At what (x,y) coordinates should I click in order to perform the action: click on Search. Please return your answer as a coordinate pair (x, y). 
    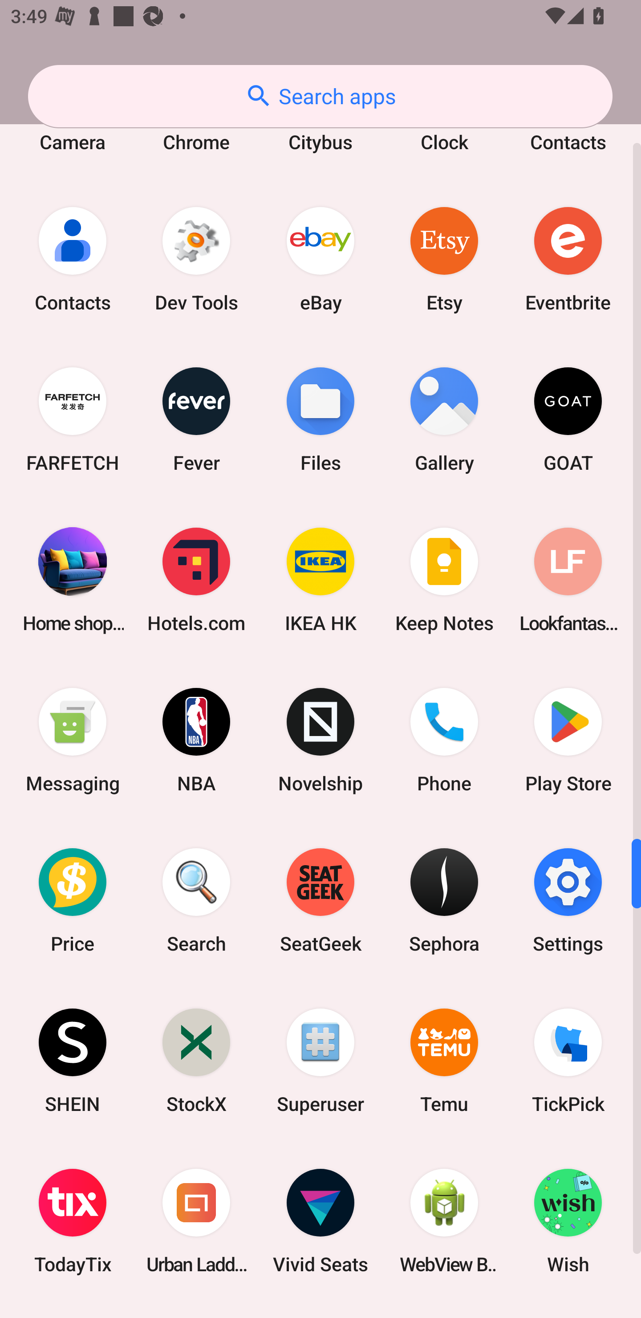
    Looking at the image, I should click on (196, 900).